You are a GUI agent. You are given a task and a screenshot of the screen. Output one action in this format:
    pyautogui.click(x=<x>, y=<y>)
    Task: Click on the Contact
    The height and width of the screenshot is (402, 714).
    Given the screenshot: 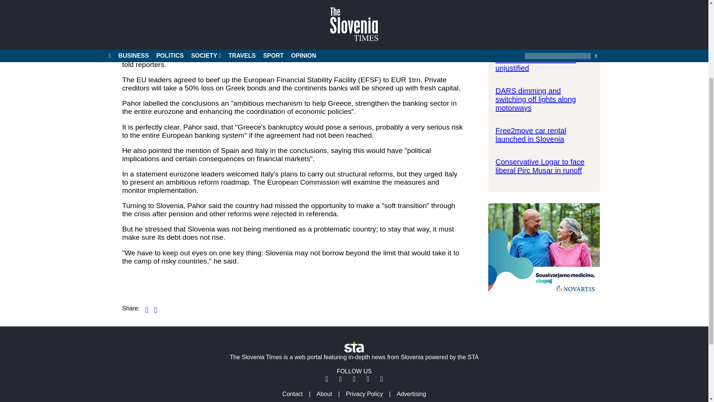 What is the action you would take?
    pyautogui.click(x=292, y=394)
    